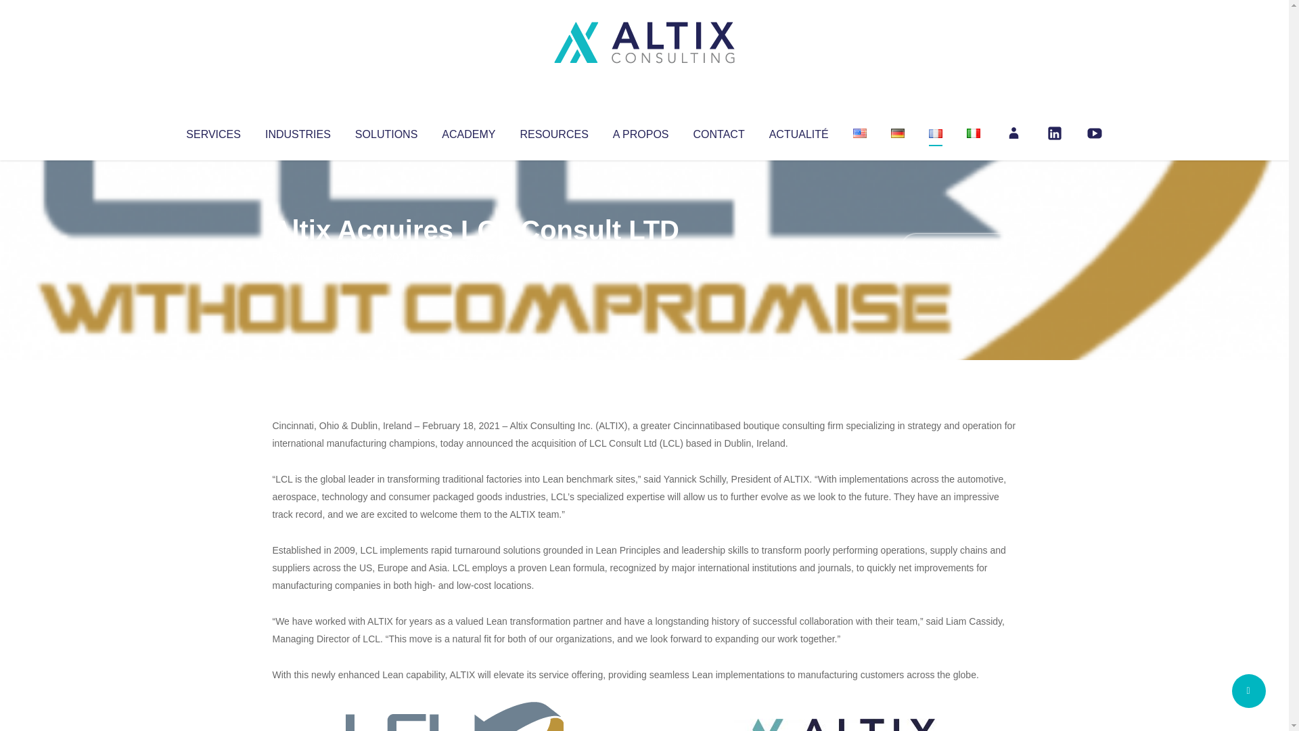 The height and width of the screenshot is (731, 1299). Describe the element at coordinates (473, 257) in the screenshot. I see `Uncategorized` at that location.